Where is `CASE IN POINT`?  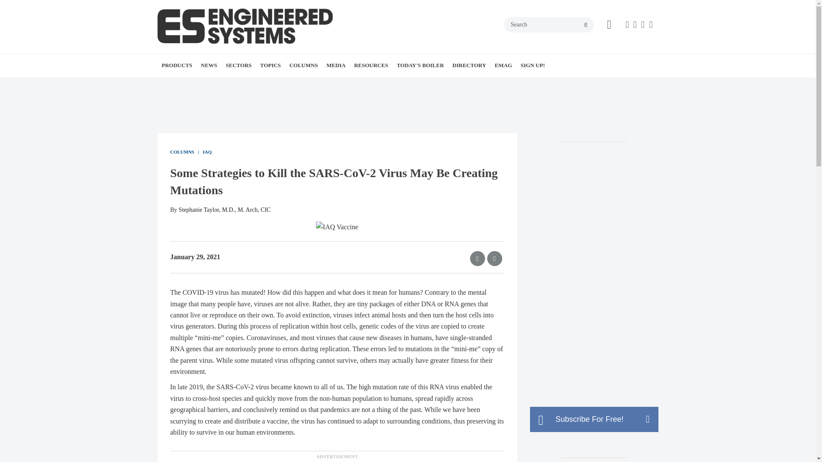 CASE IN POINT is located at coordinates (338, 84).